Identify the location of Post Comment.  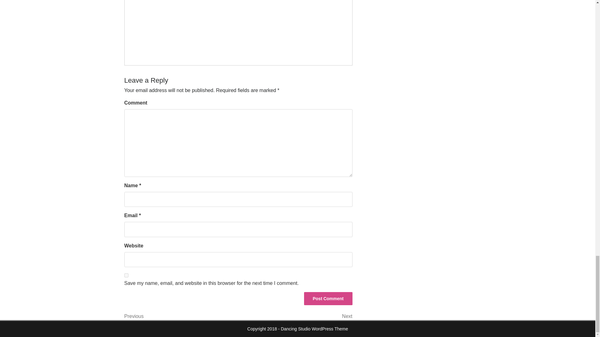
(328, 299).